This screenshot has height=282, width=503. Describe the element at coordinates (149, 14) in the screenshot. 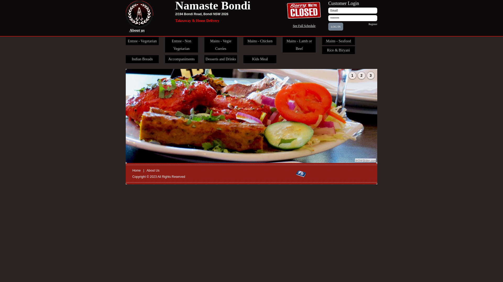

I see ` ` at that location.